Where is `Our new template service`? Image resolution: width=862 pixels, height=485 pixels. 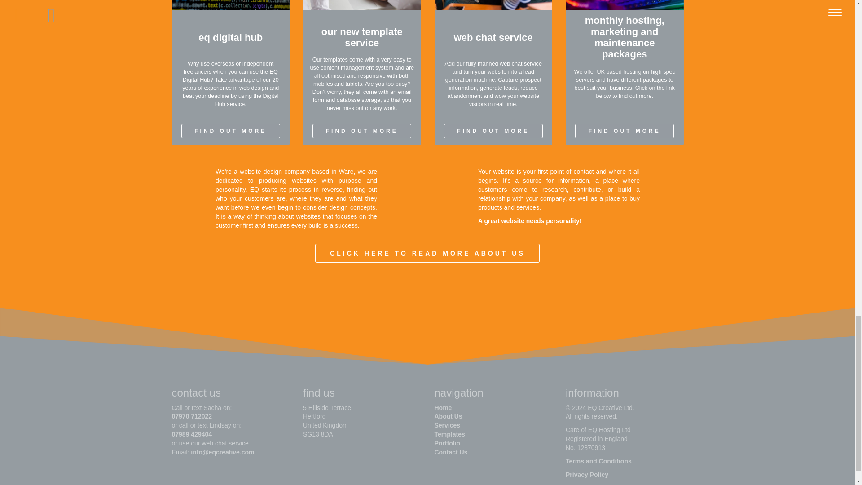 Our new template service is located at coordinates (362, 5).